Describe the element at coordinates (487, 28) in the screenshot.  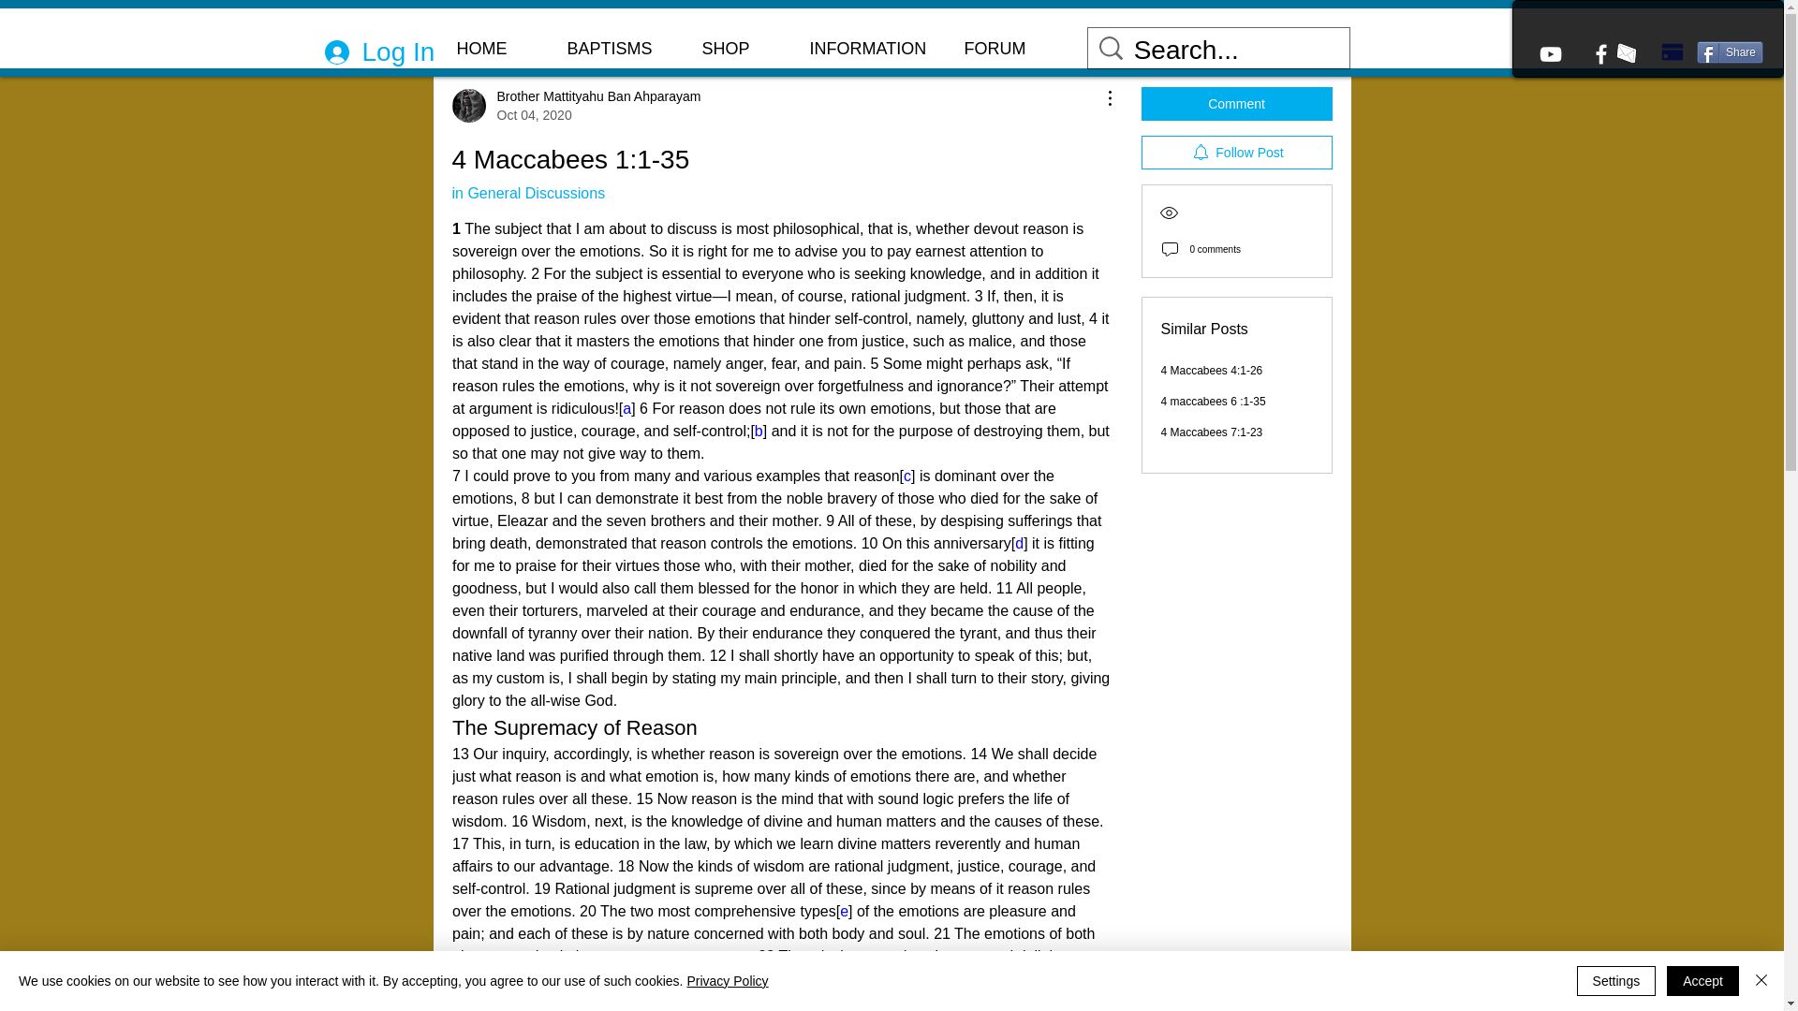
I see `Categories` at that location.